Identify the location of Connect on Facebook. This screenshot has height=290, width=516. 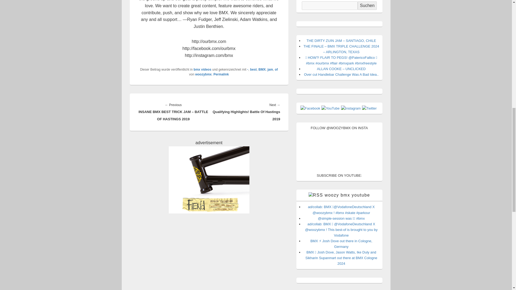
(310, 108).